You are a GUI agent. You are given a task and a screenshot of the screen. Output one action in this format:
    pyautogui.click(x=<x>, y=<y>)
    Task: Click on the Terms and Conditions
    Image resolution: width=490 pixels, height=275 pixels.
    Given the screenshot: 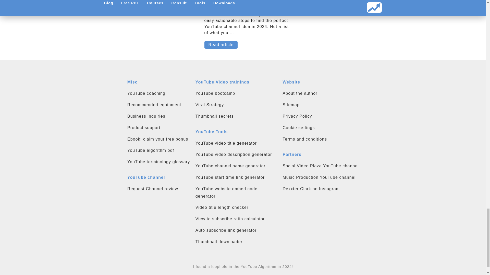 What is the action you would take?
    pyautogui.click(x=321, y=139)
    